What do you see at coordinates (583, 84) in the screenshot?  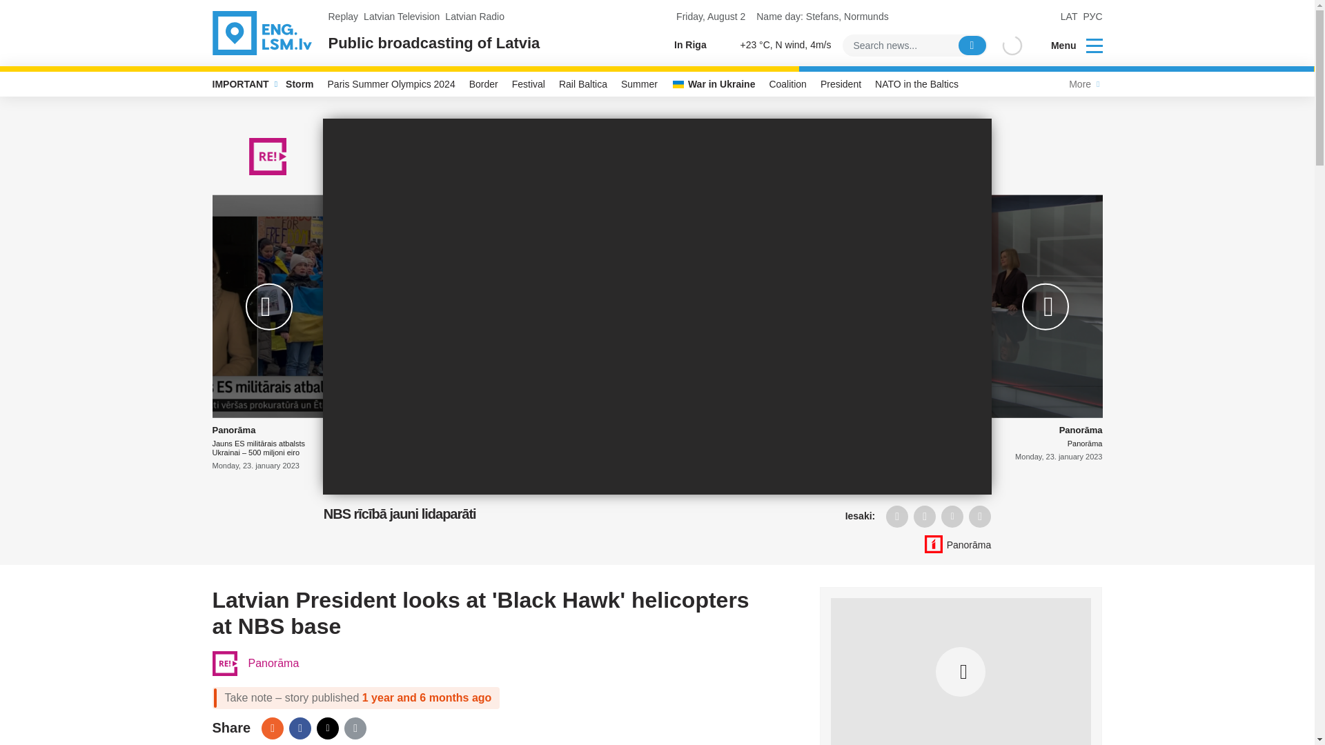 I see `Rail Baltica` at bounding box center [583, 84].